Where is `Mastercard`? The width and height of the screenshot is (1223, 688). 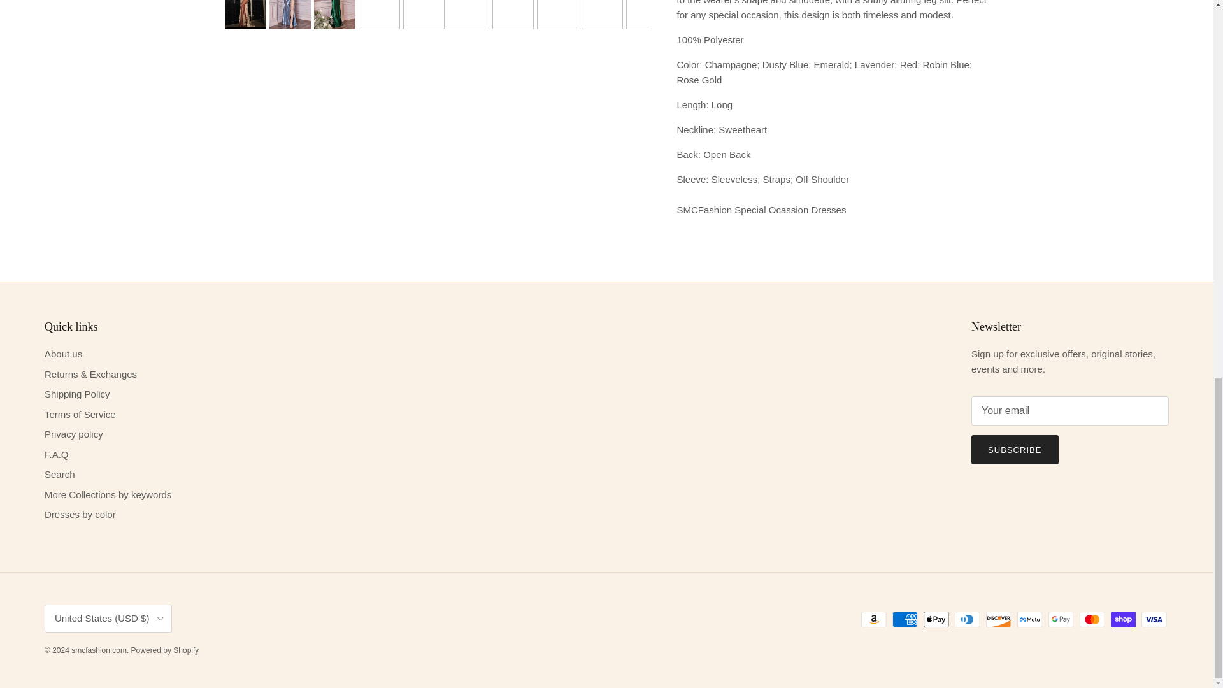 Mastercard is located at coordinates (1092, 619).